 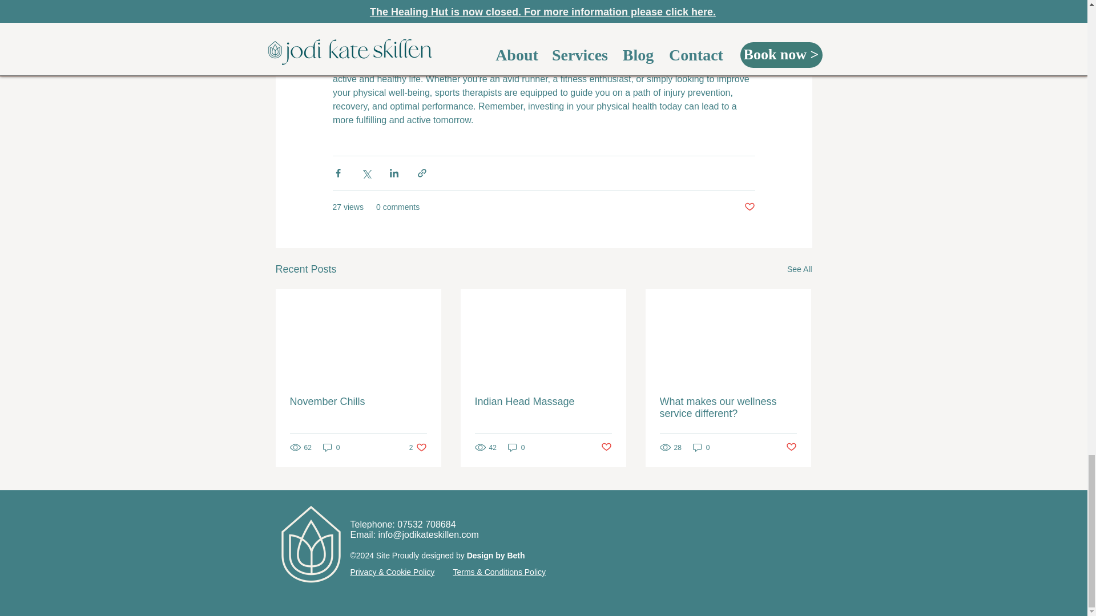 What do you see at coordinates (418, 447) in the screenshot?
I see `Design by Beth` at bounding box center [418, 447].